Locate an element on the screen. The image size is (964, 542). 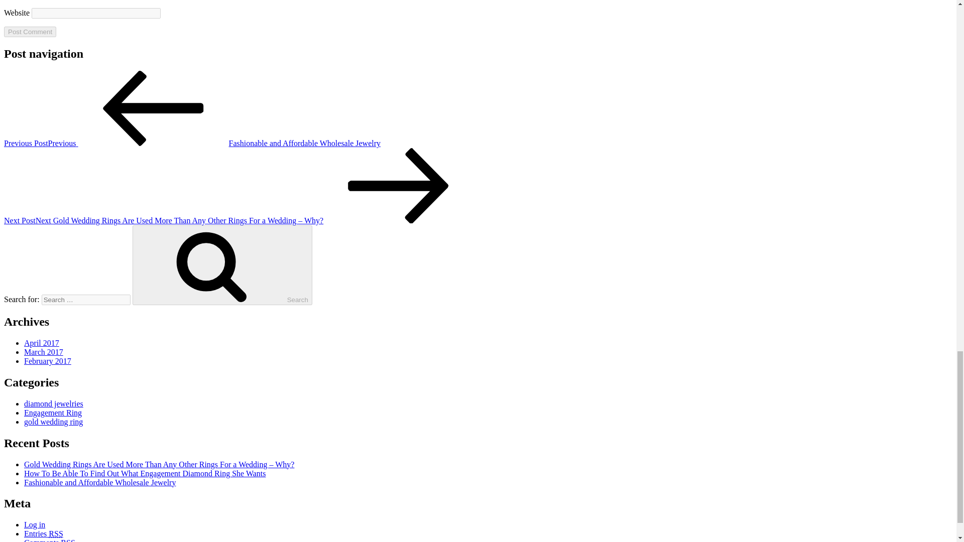
Entries RSS is located at coordinates (44, 534).